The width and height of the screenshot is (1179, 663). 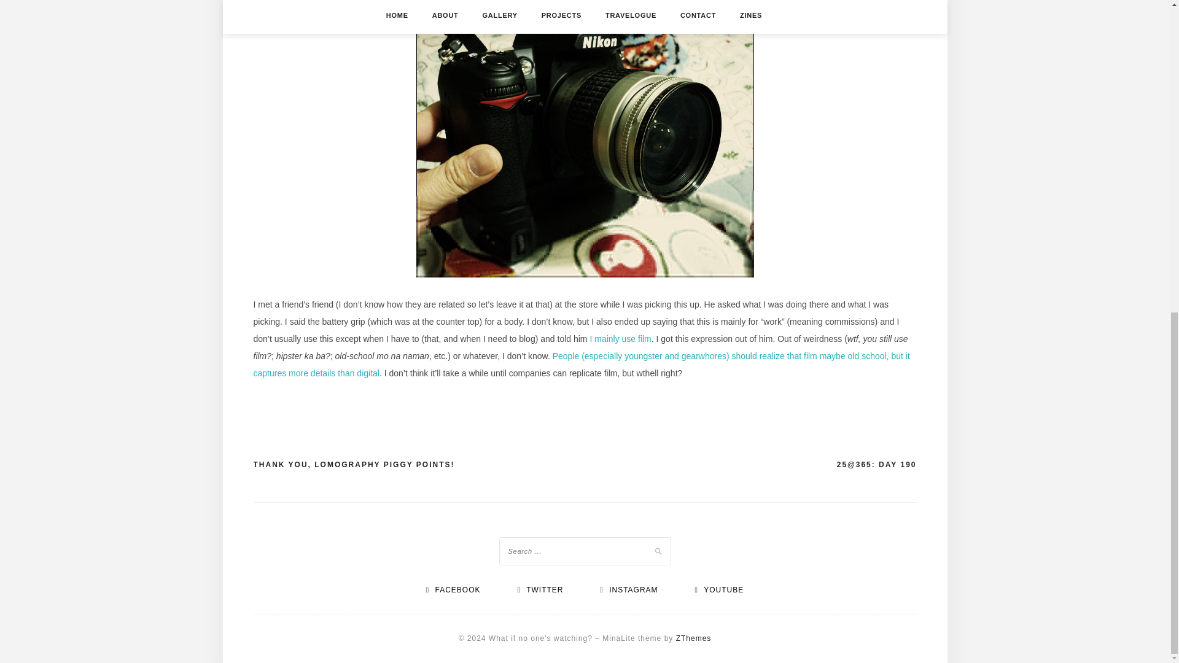 What do you see at coordinates (453, 589) in the screenshot?
I see `FACEBOOK` at bounding box center [453, 589].